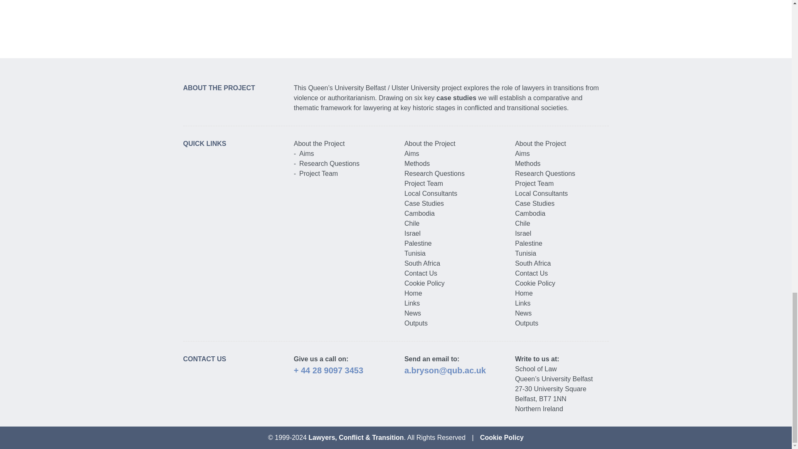  Describe the element at coordinates (424, 203) in the screenshot. I see `Case Studies` at that location.